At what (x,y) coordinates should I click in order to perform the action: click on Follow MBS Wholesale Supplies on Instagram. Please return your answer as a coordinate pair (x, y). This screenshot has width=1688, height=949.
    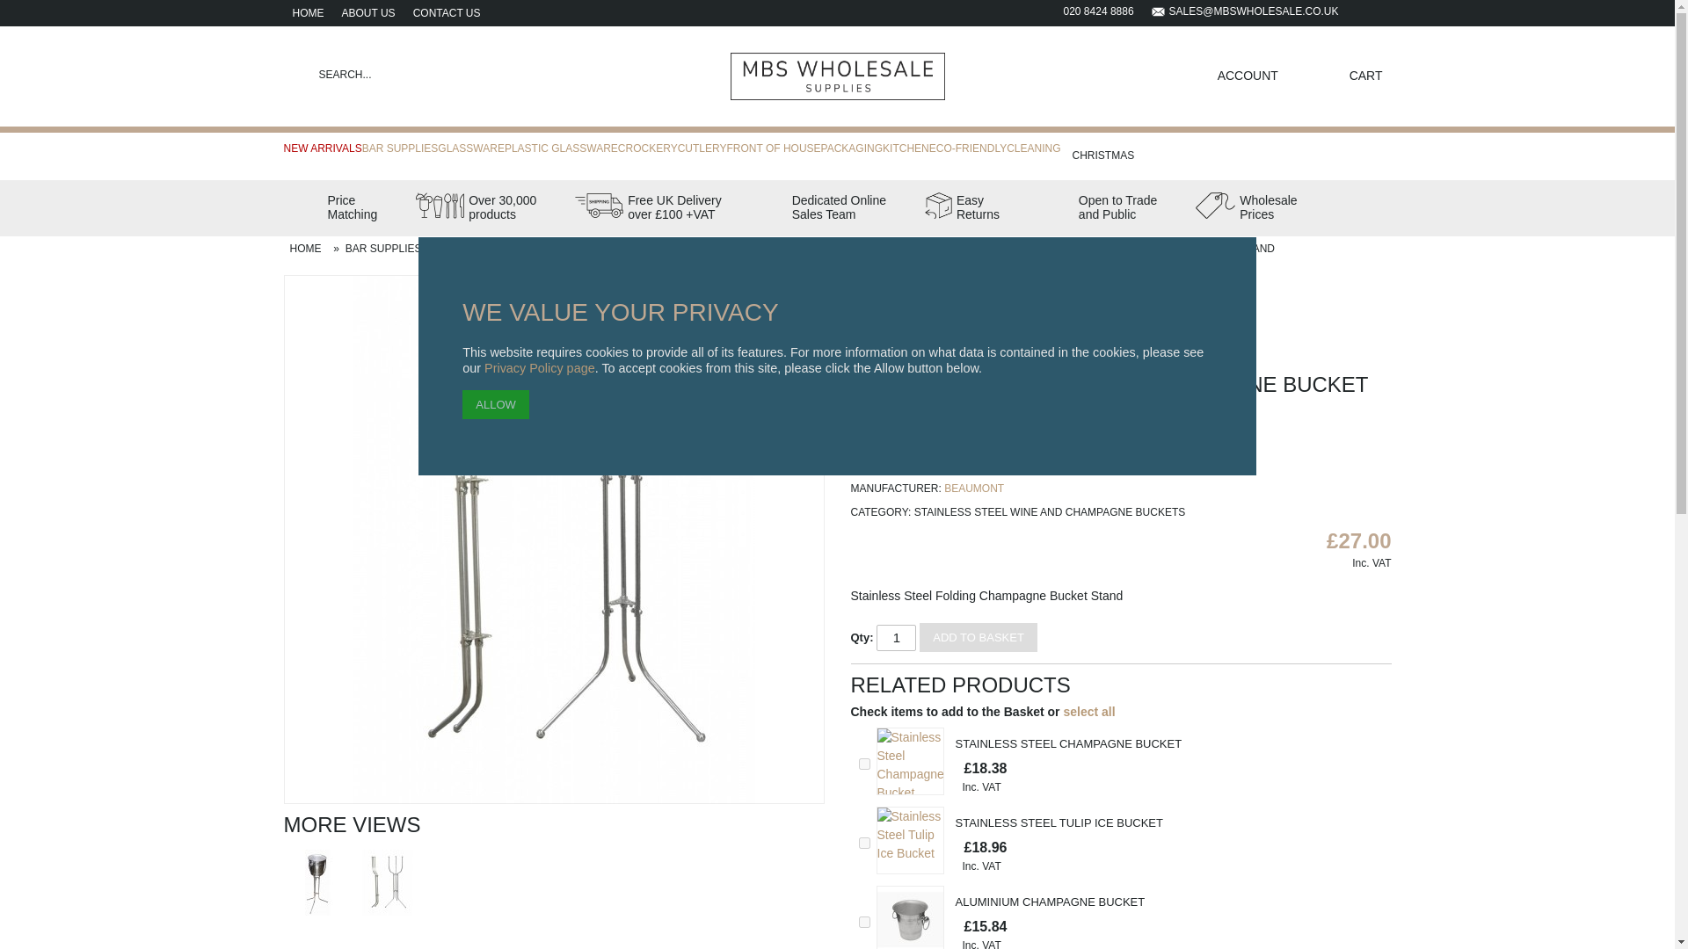
    Looking at the image, I should click on (1382, 11).